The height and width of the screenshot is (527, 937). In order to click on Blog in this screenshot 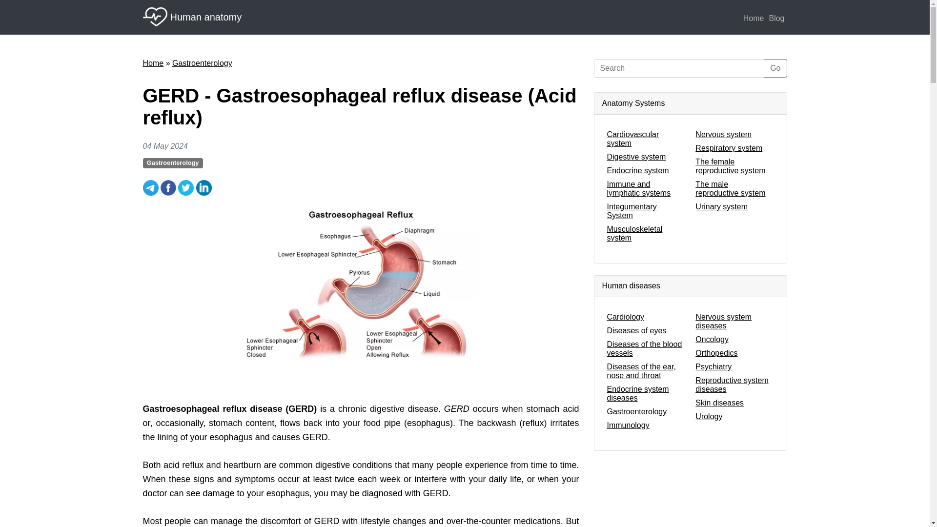, I will do `click(776, 19)`.